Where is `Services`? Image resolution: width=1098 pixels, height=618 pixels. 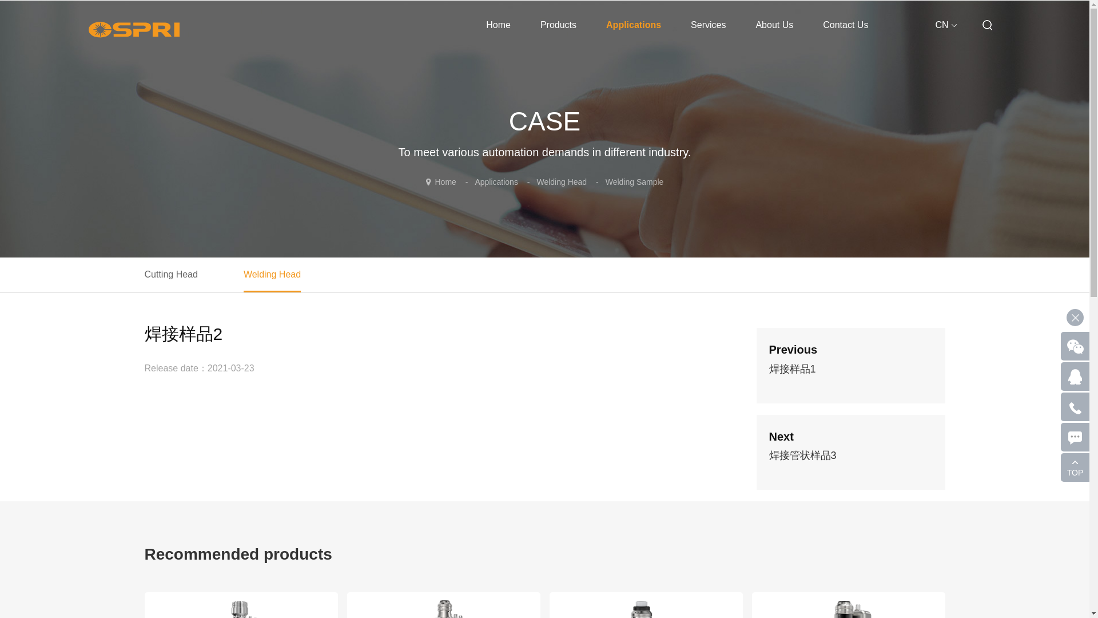 Services is located at coordinates (708, 25).